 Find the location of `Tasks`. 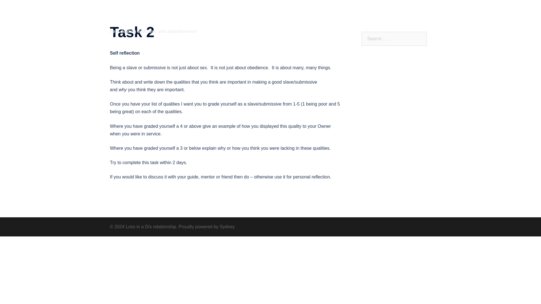

Tasks is located at coordinates (386, 20).